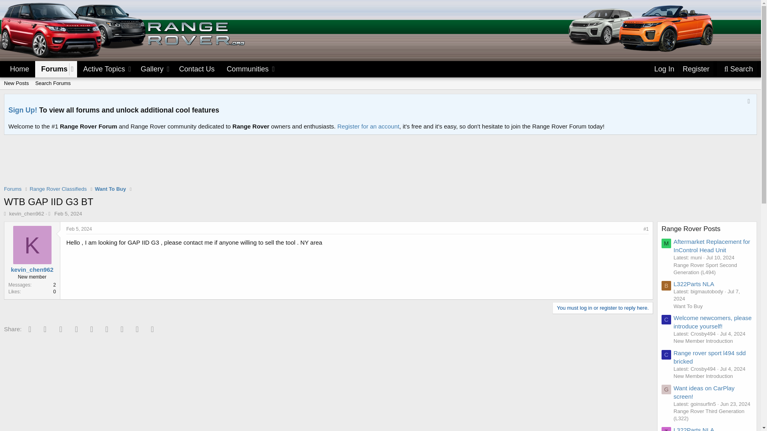  What do you see at coordinates (53, 83) in the screenshot?
I see `Search Forums` at bounding box center [53, 83].